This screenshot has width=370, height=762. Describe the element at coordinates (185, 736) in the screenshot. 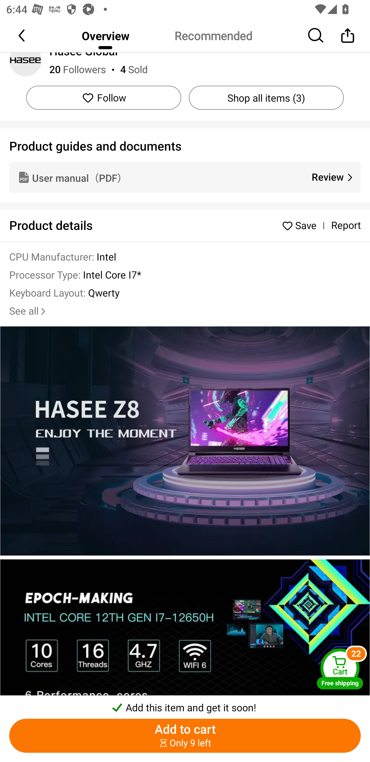

I see `Add to cart ￼￼Only 9 left` at that location.